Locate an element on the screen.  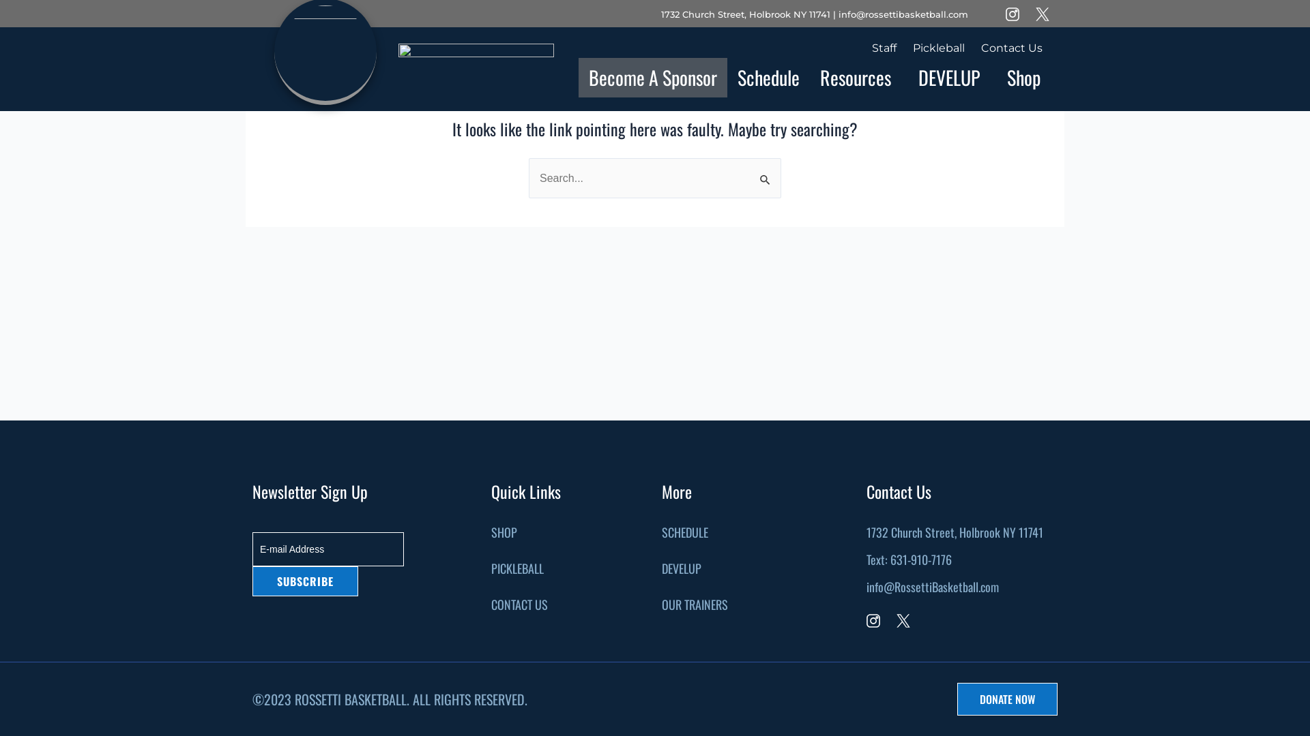
OUR TRAINERS is located at coordinates (695, 604).